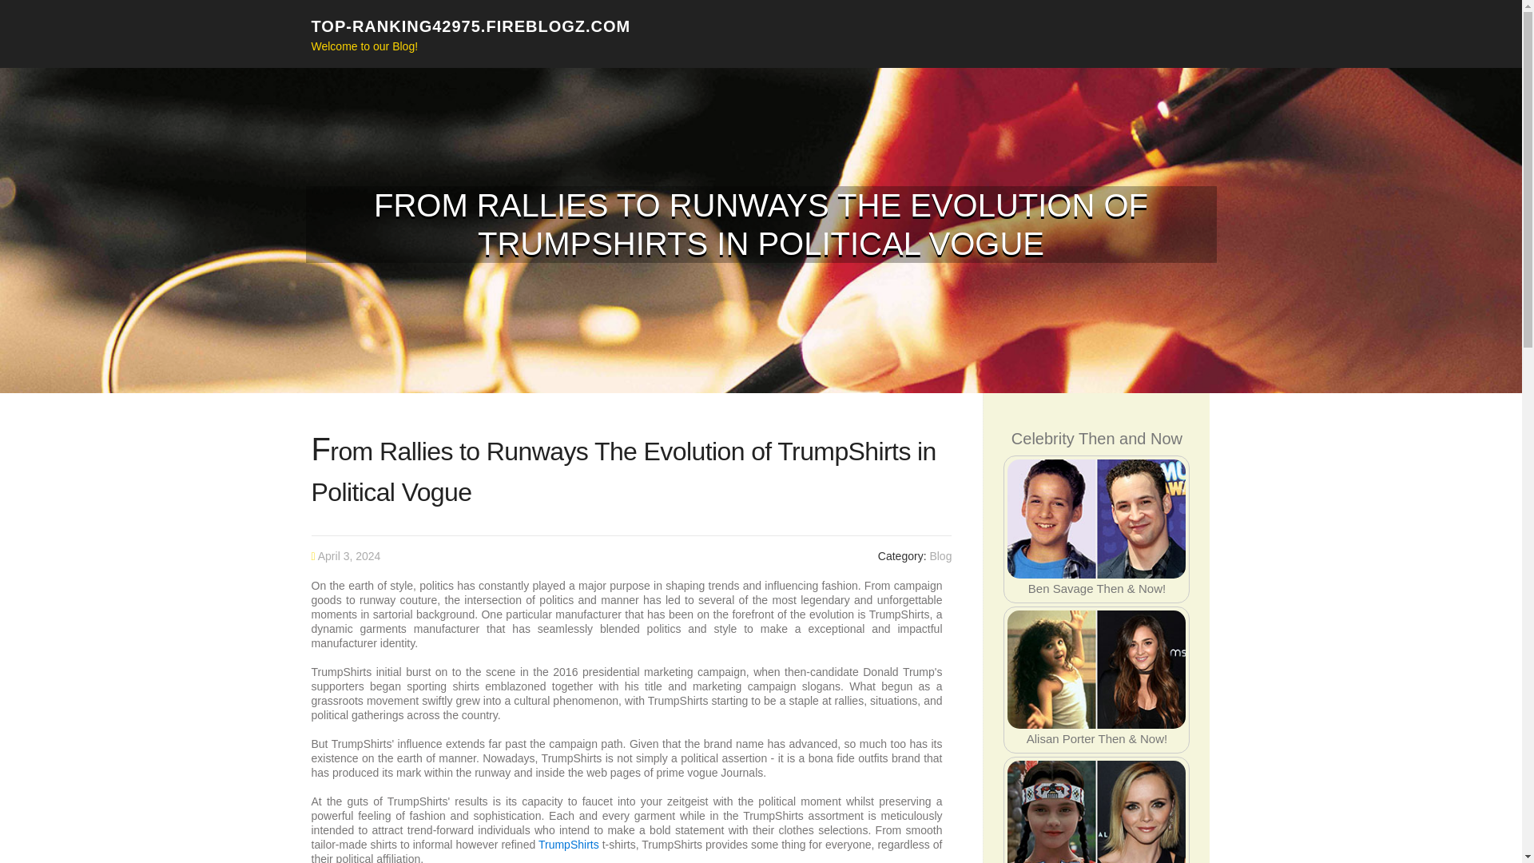 Image resolution: width=1534 pixels, height=863 pixels. What do you see at coordinates (40, 10) in the screenshot?
I see `Skip to content` at bounding box center [40, 10].